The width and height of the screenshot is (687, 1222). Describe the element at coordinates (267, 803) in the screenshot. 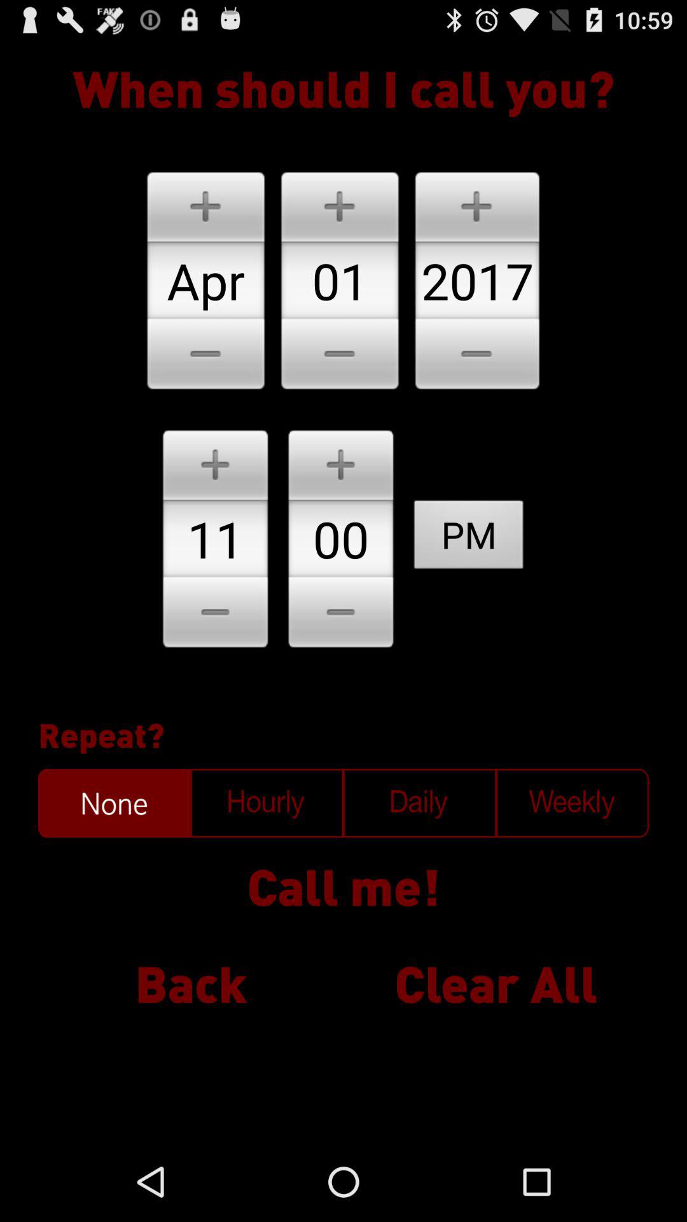

I see `toggle hourly repeat` at that location.